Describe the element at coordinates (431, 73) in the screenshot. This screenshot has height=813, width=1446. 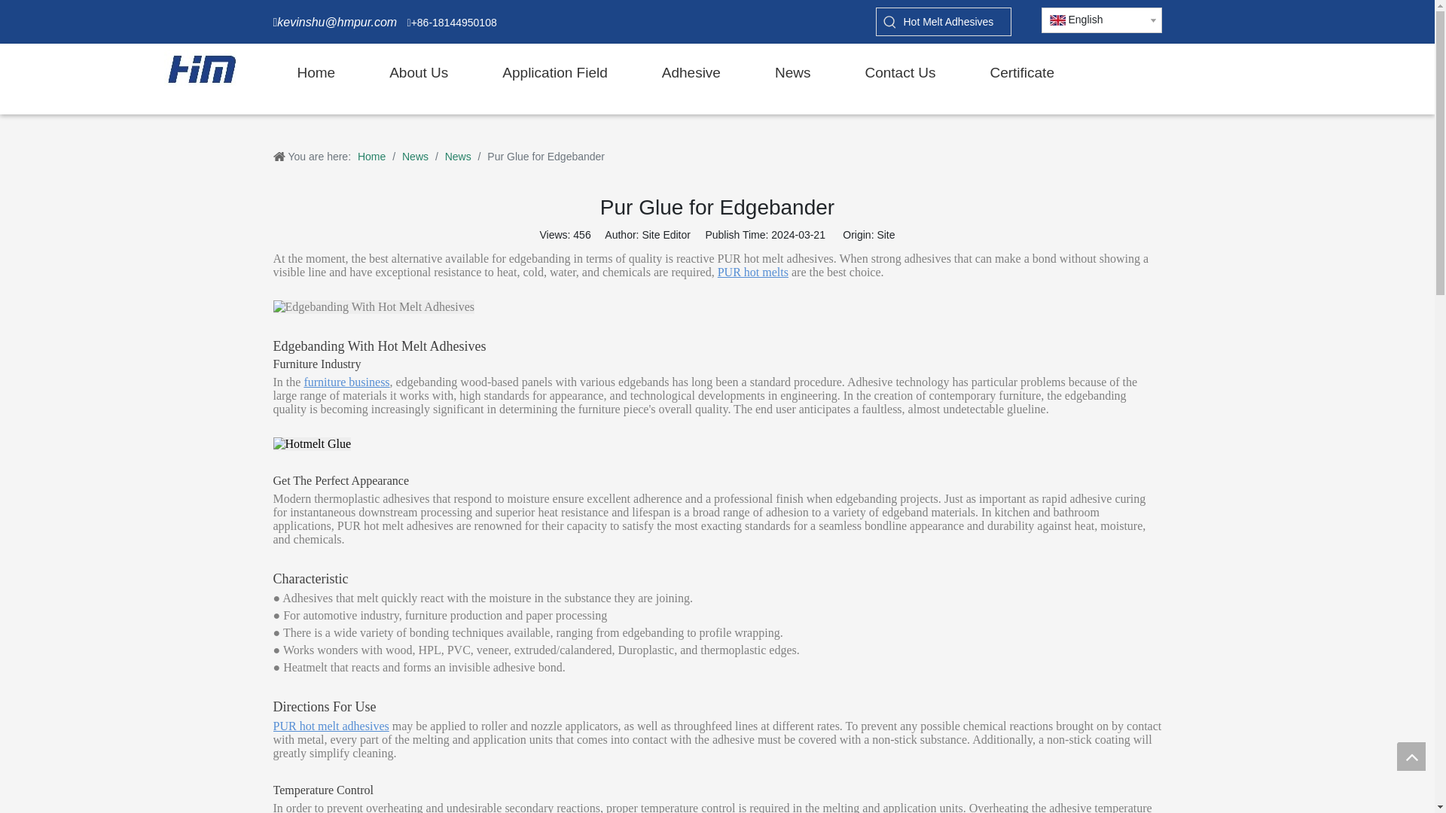
I see `About Us` at that location.